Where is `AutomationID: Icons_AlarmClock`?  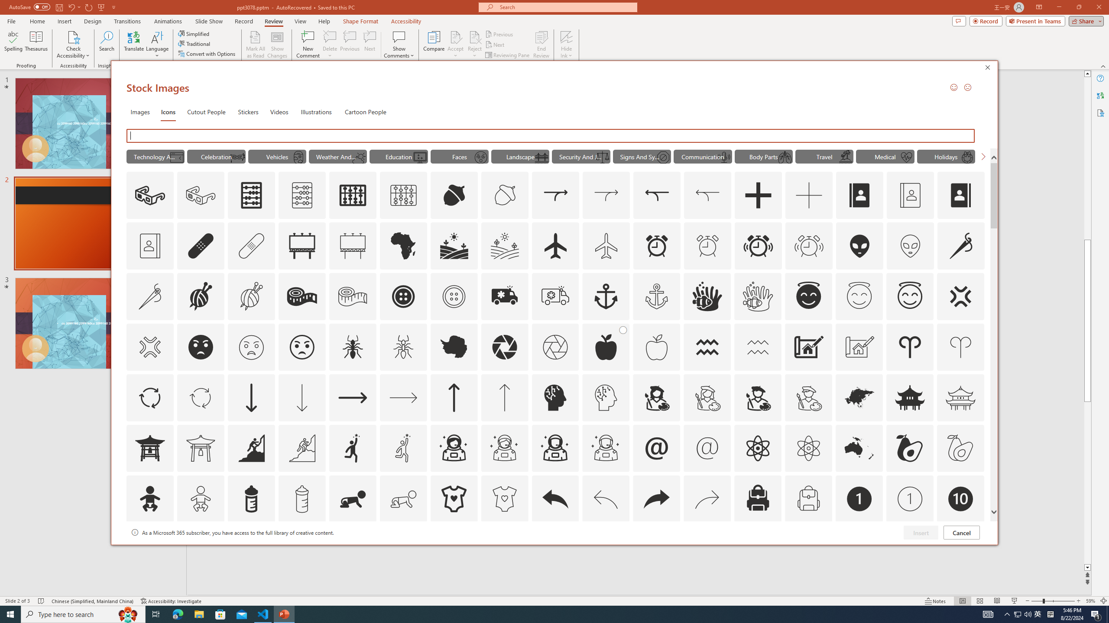 AutomationID: Icons_AlarmClock is located at coordinates (658, 246).